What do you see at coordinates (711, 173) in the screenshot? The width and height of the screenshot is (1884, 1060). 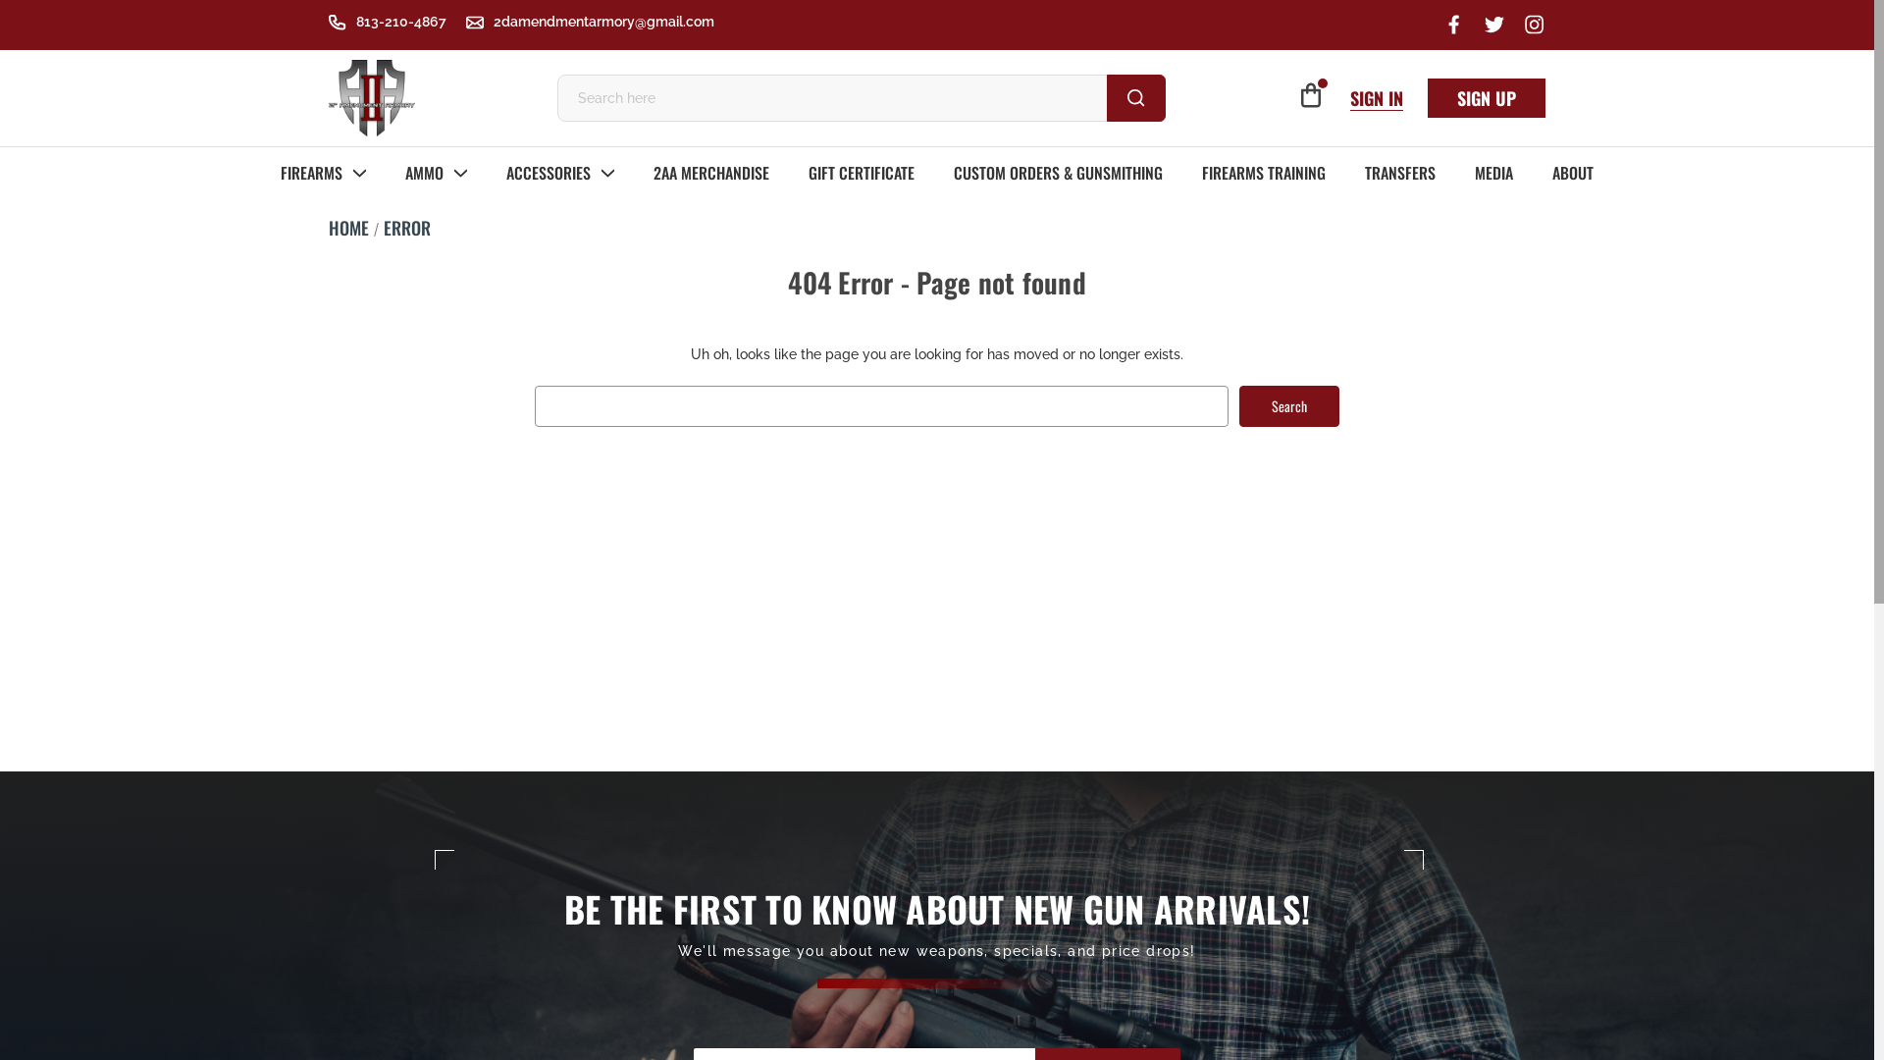 I see `2AA MERCHANDISE` at bounding box center [711, 173].